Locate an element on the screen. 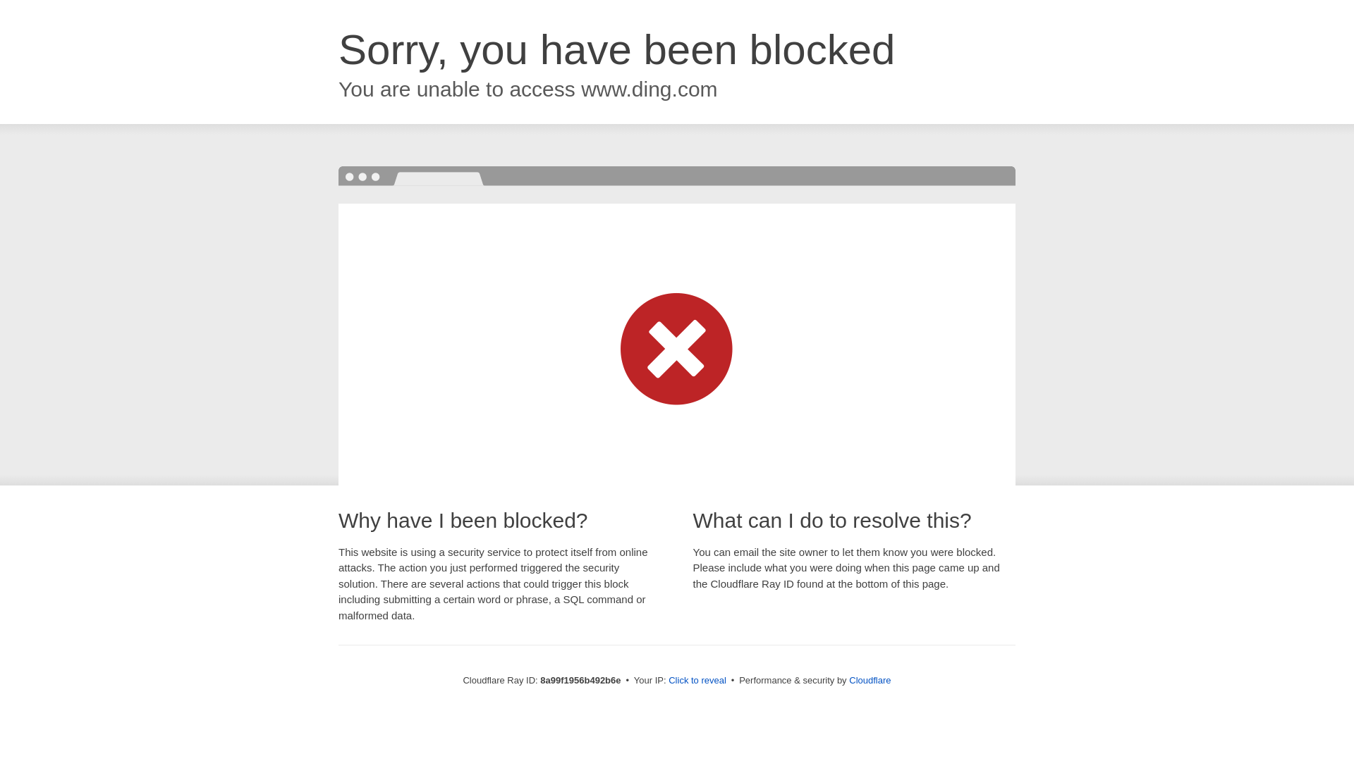  Cloudflare is located at coordinates (870, 680).